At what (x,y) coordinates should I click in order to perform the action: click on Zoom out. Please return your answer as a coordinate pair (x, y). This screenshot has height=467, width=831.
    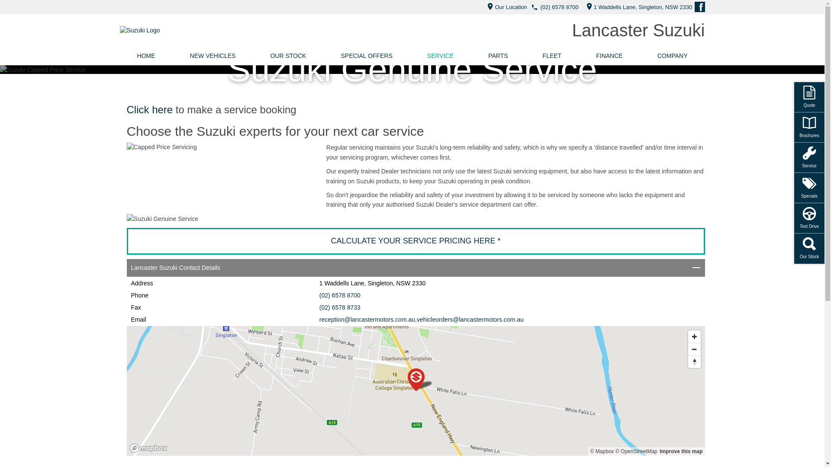
    Looking at the image, I should click on (694, 349).